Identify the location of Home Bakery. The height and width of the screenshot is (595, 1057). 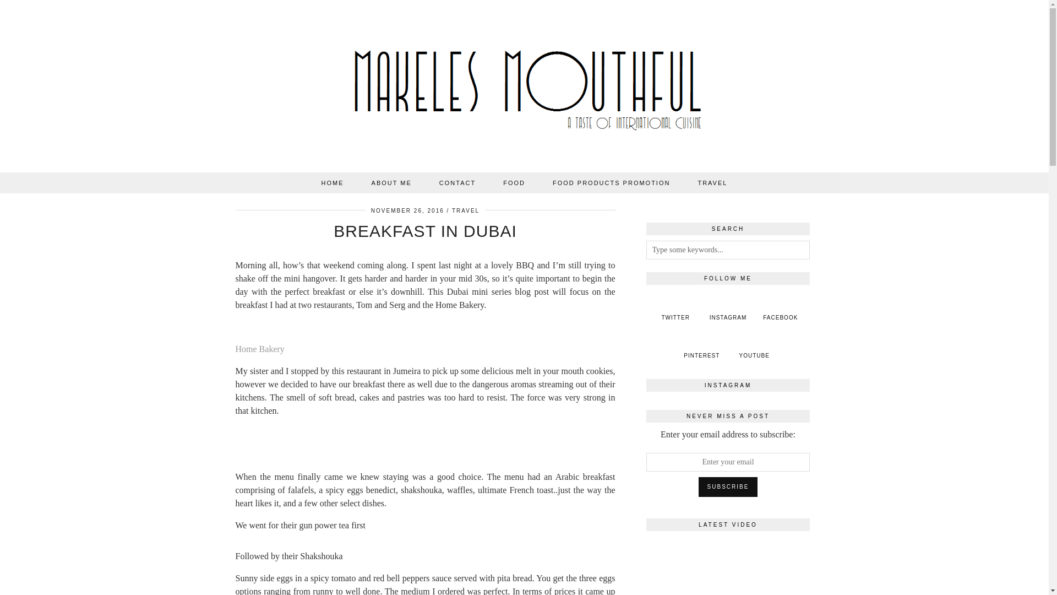
(260, 349).